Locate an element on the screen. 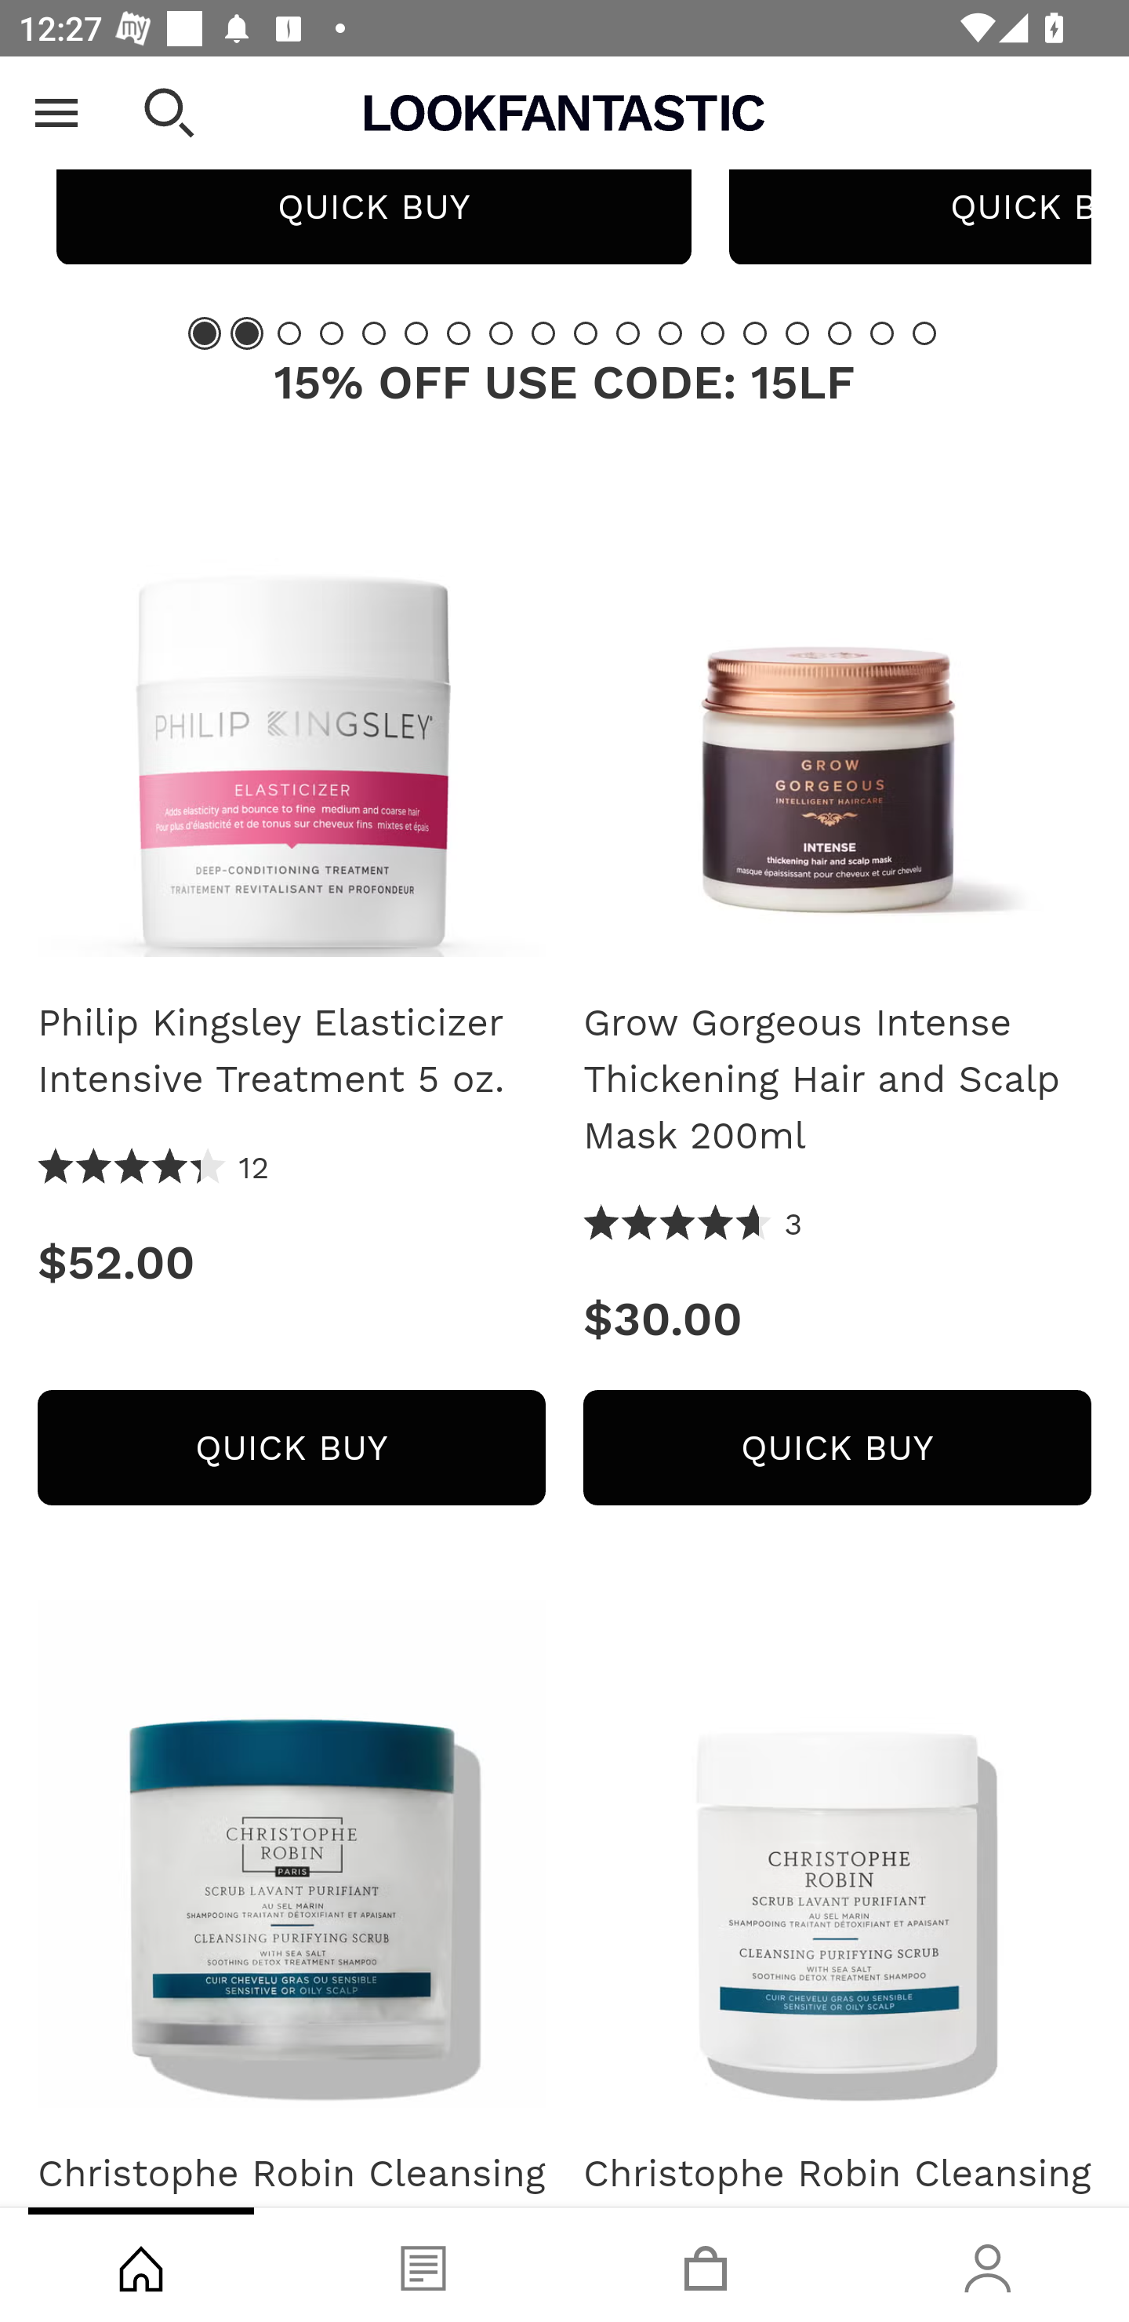 The width and height of the screenshot is (1129, 2322). Showing Slide 1 (Current Item) is located at coordinates (205, 333).